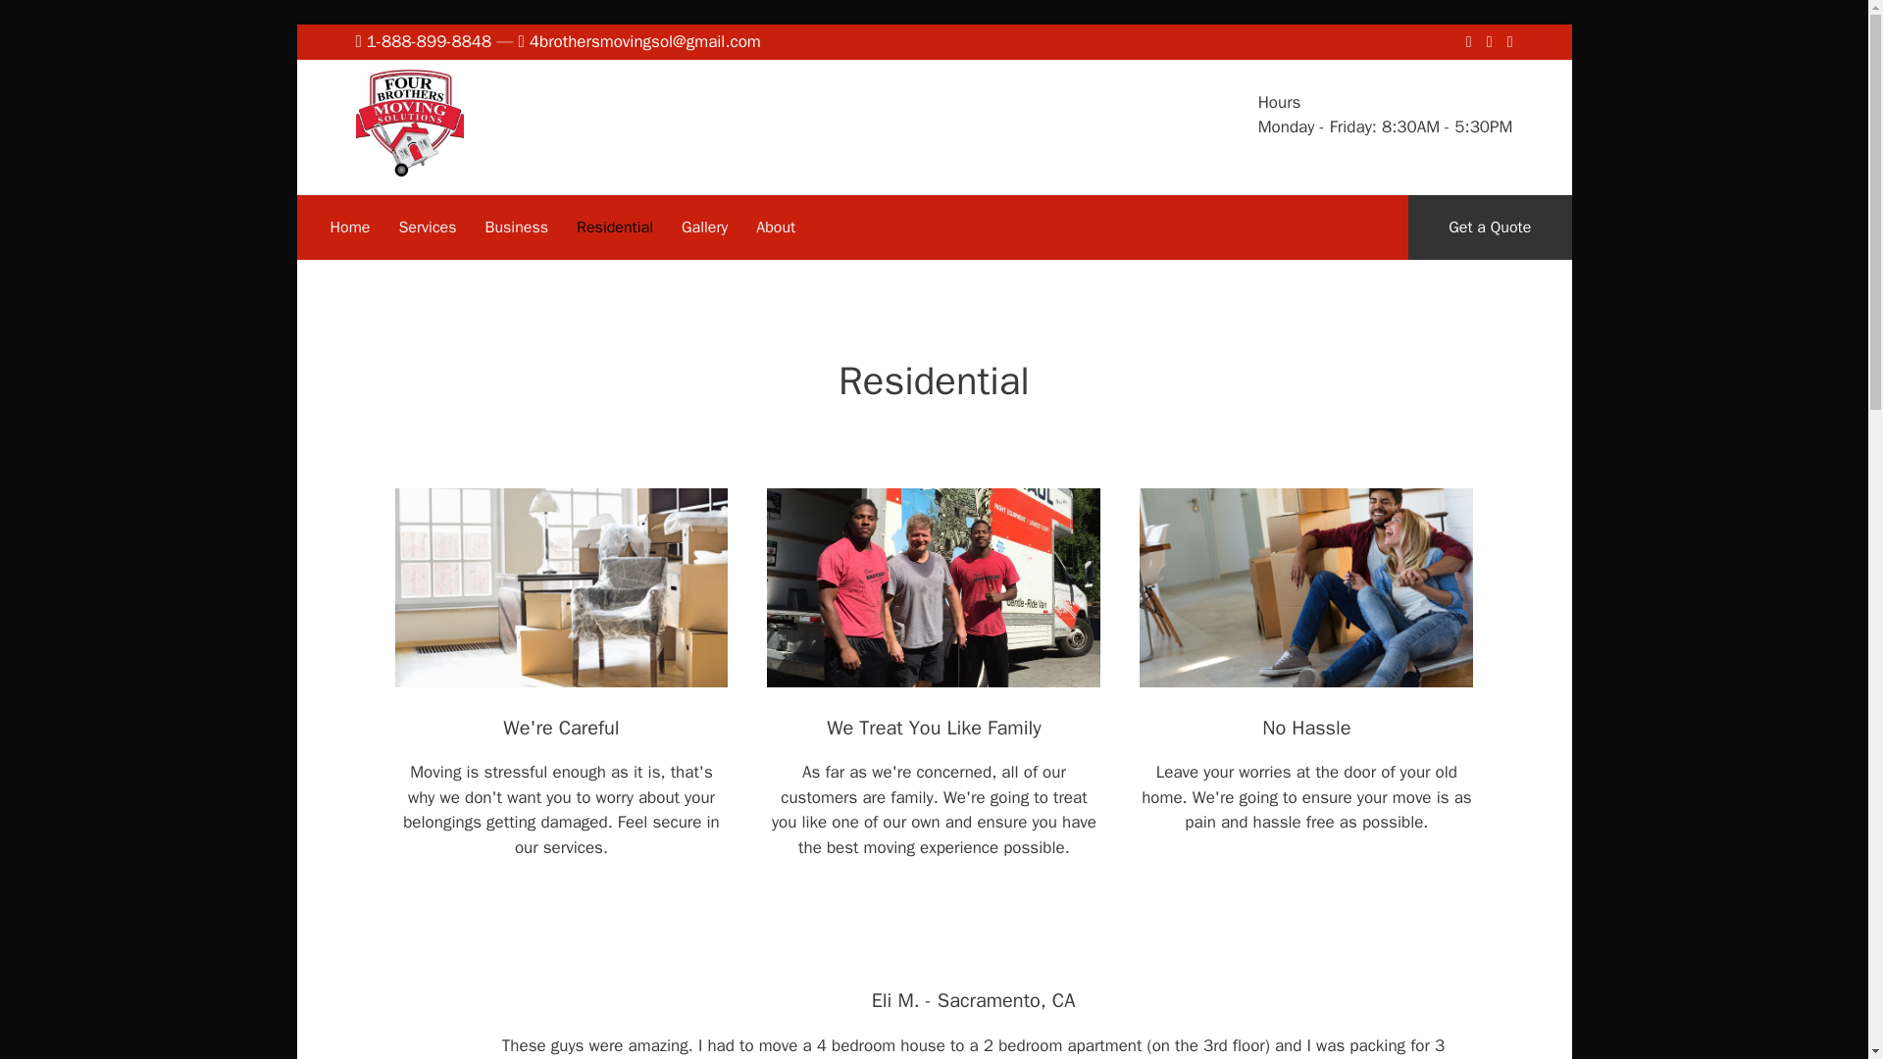 The width and height of the screenshot is (1883, 1059). Describe the element at coordinates (518, 227) in the screenshot. I see `Business` at that location.